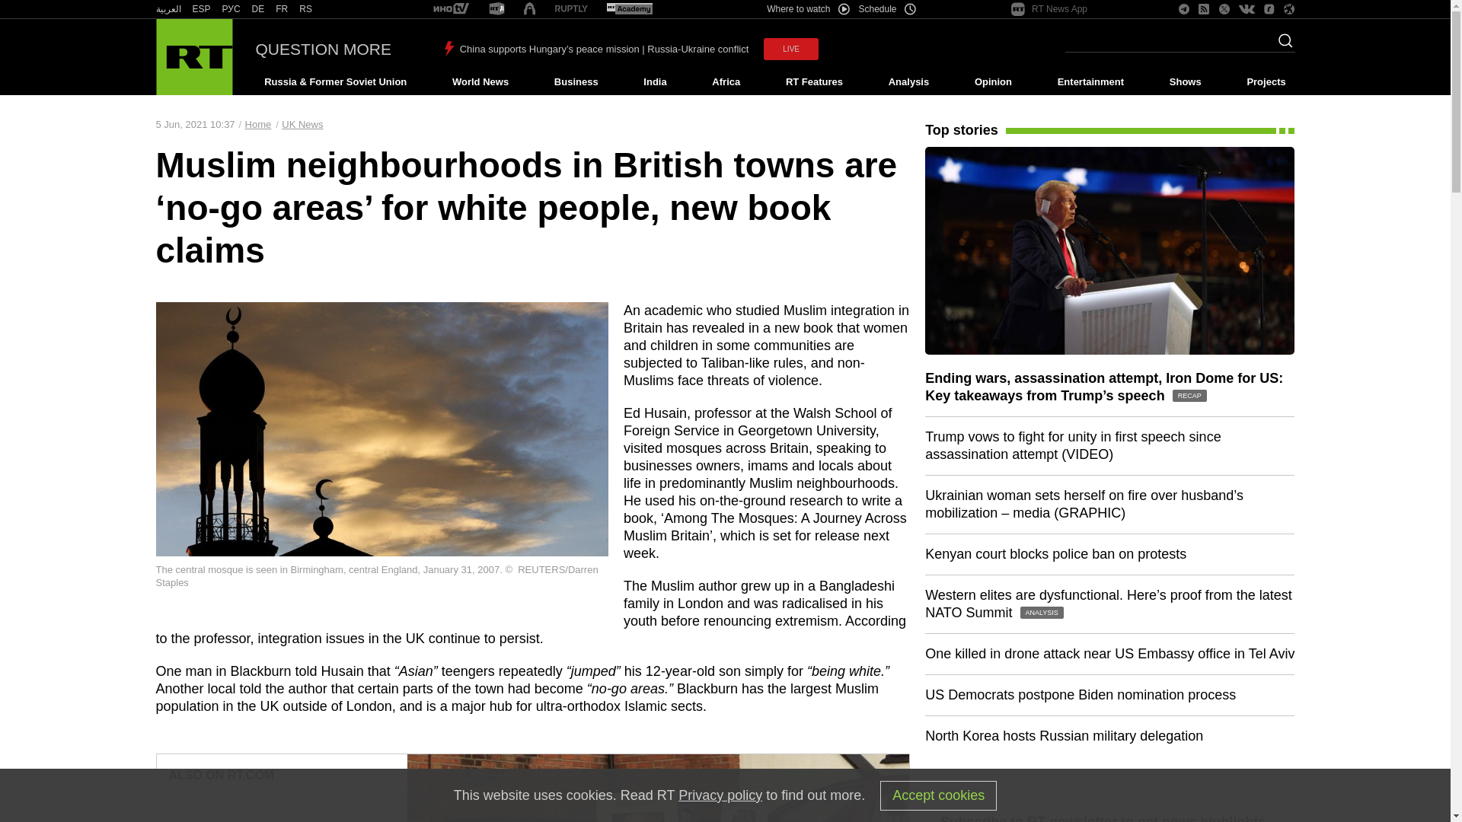 The width and height of the screenshot is (1462, 822). Describe the element at coordinates (1267, 82) in the screenshot. I see `Projects` at that location.